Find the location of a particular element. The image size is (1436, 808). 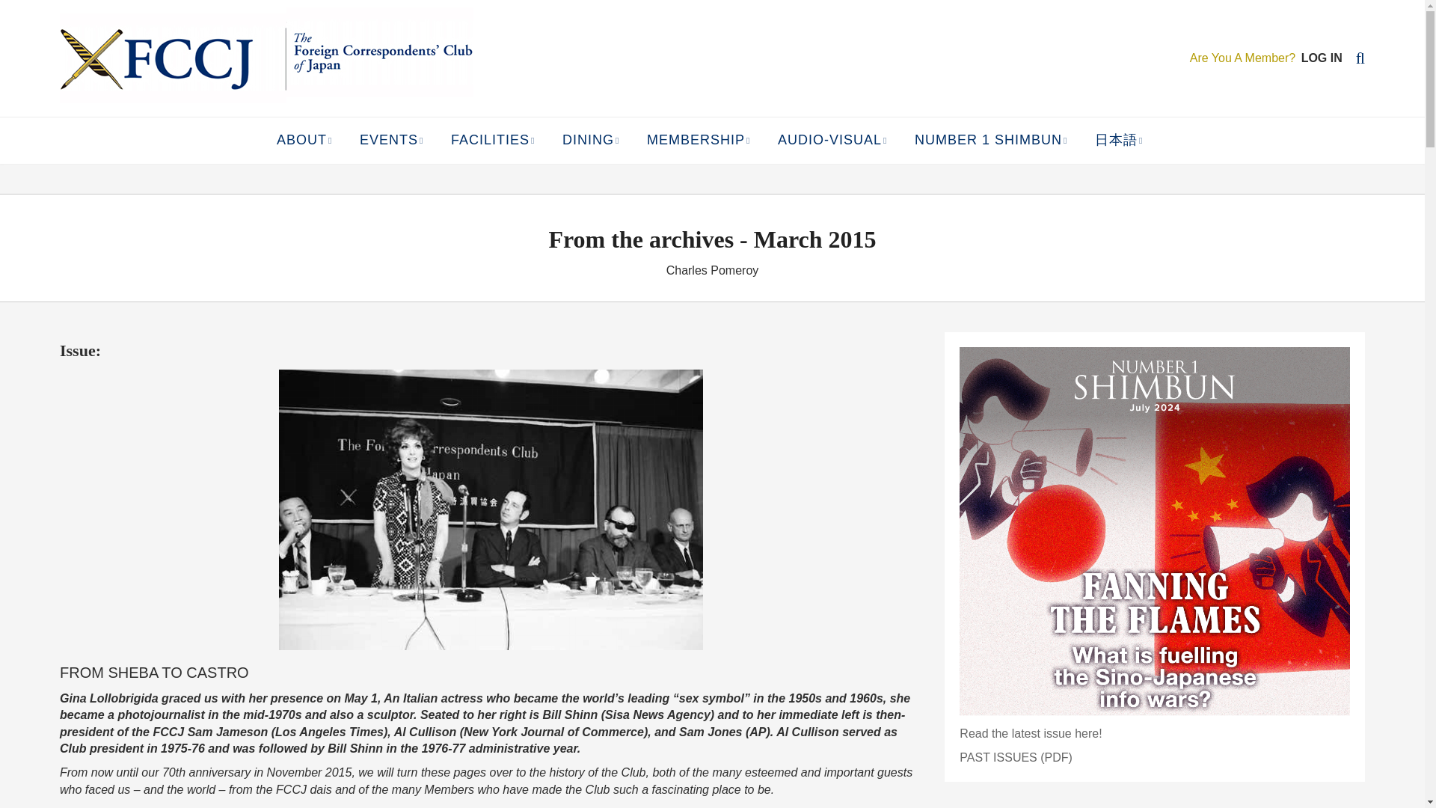

Exhibitions, Audio Archive, Videos is located at coordinates (835, 141).